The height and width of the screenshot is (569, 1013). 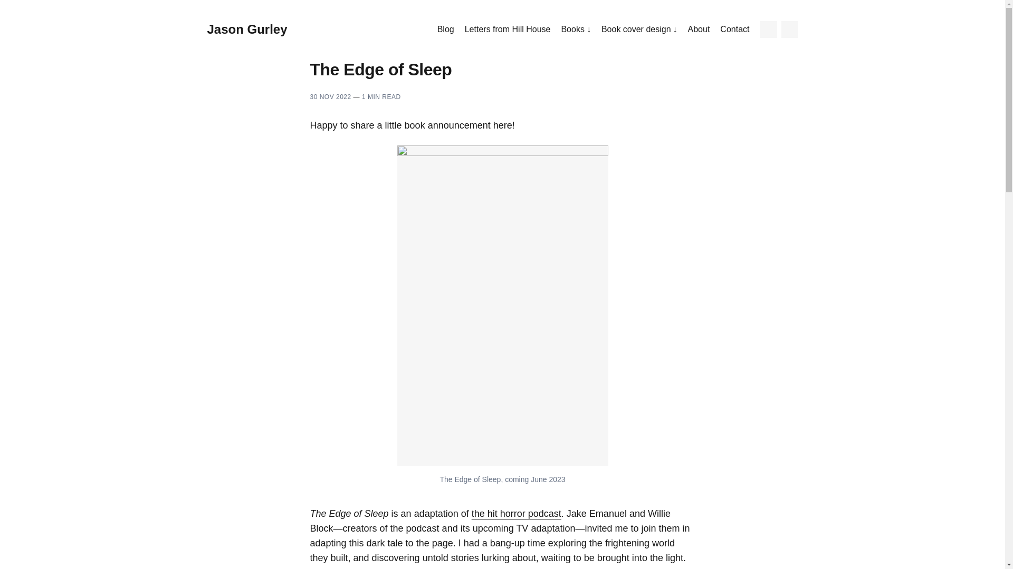 I want to click on Book cover design, so click(x=639, y=30).